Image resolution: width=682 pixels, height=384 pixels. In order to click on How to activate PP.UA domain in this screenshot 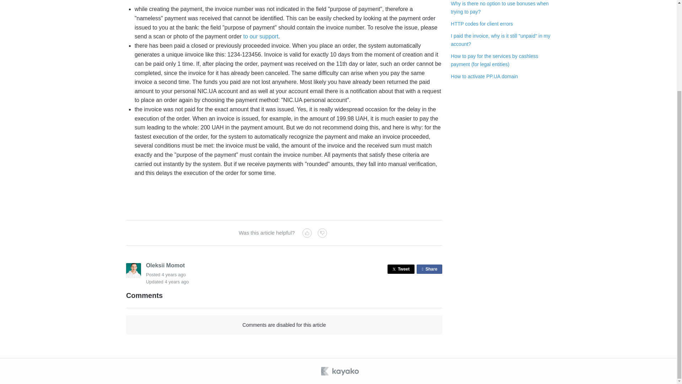, I will do `click(429, 269)`.